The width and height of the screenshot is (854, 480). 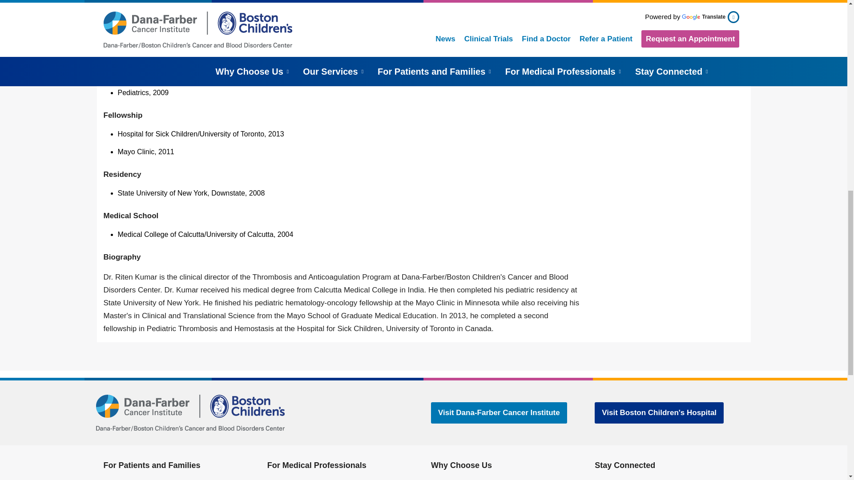 I want to click on Visit Boston Children's Hospital, so click(x=659, y=412).